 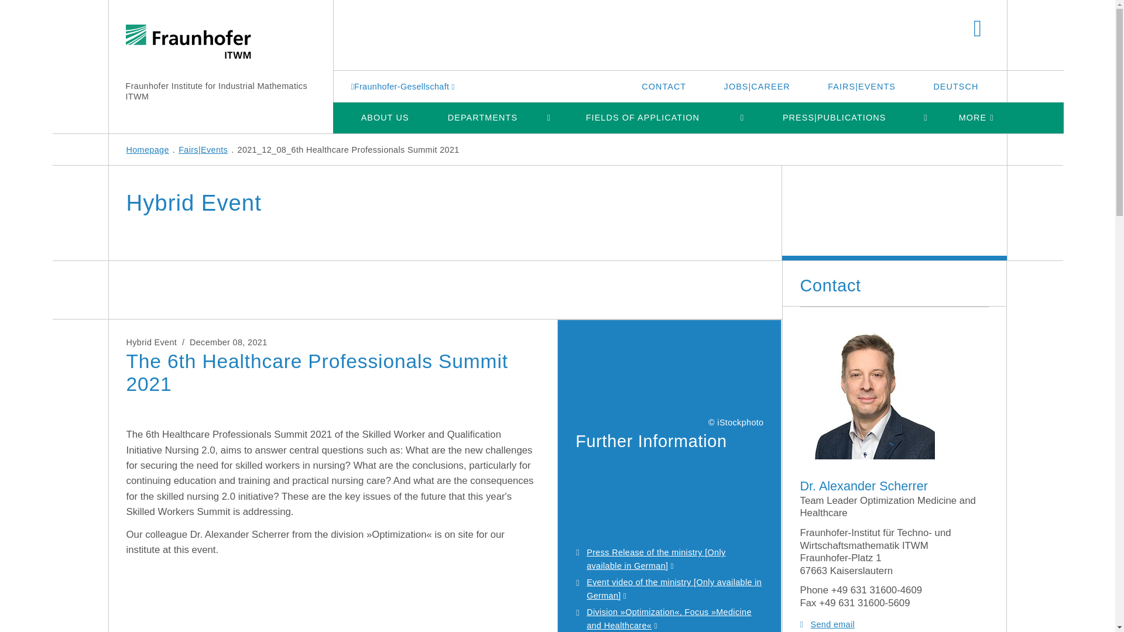 I want to click on DEPARTMENTS, so click(x=482, y=117).